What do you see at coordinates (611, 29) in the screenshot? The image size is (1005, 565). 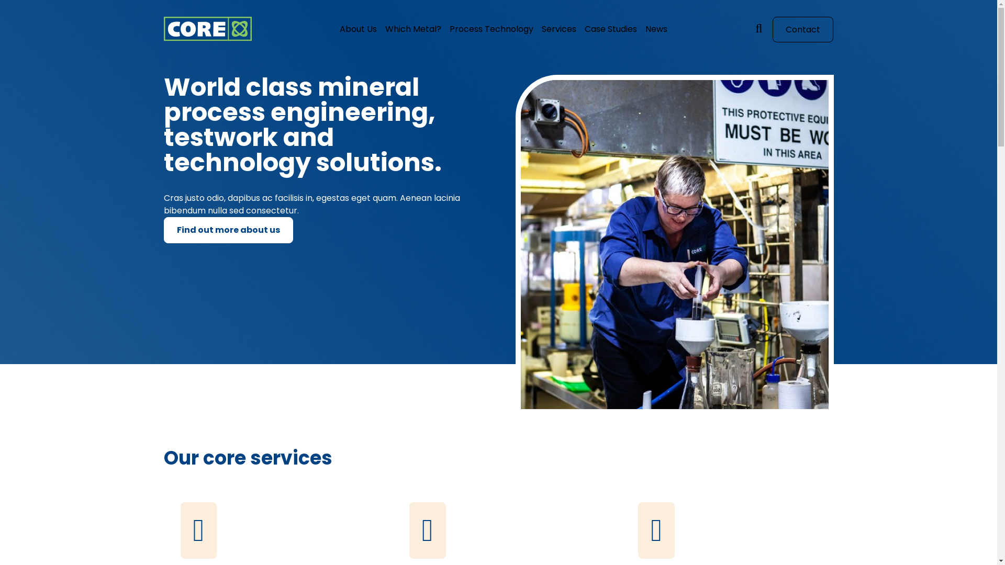 I see `Case Studies` at bounding box center [611, 29].